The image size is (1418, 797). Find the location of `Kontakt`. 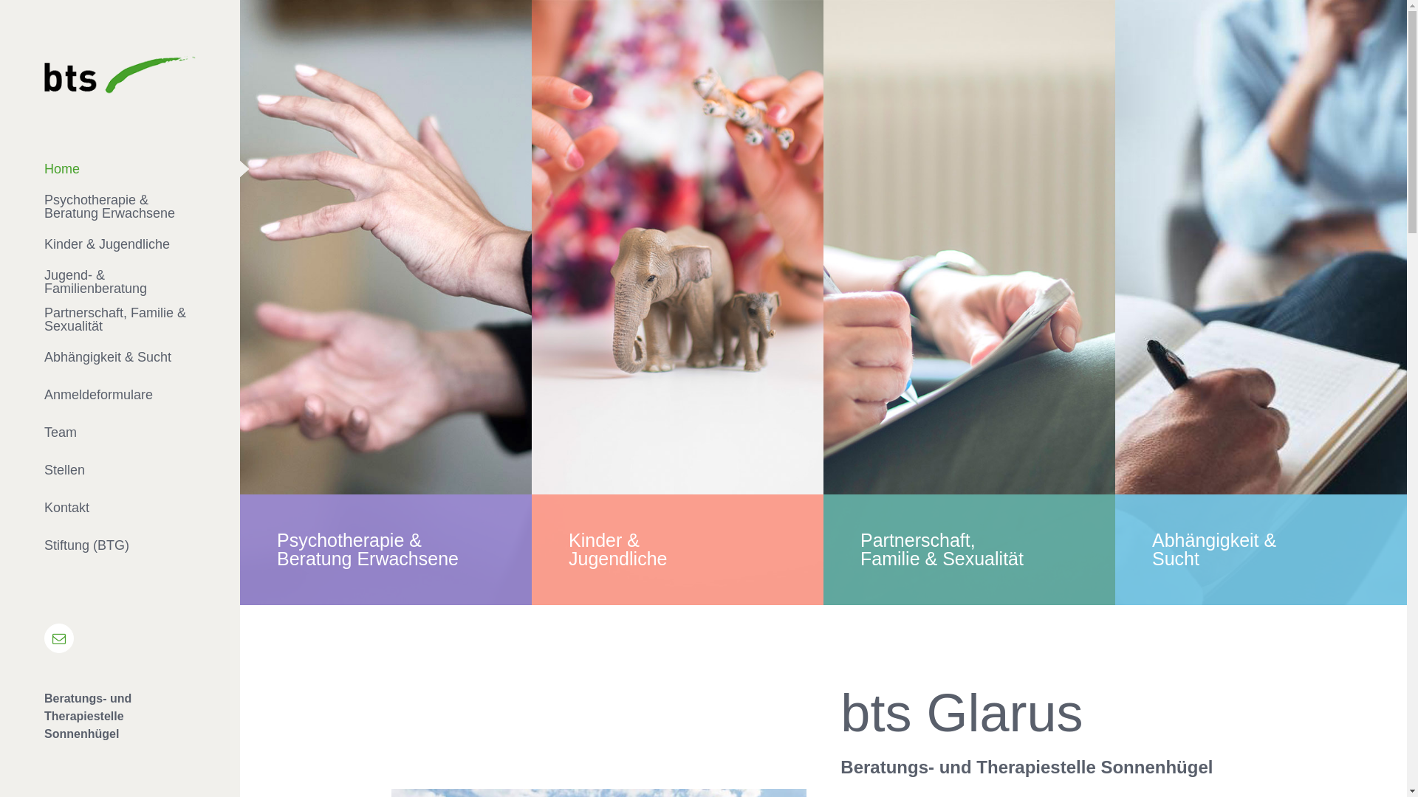

Kontakt is located at coordinates (120, 508).